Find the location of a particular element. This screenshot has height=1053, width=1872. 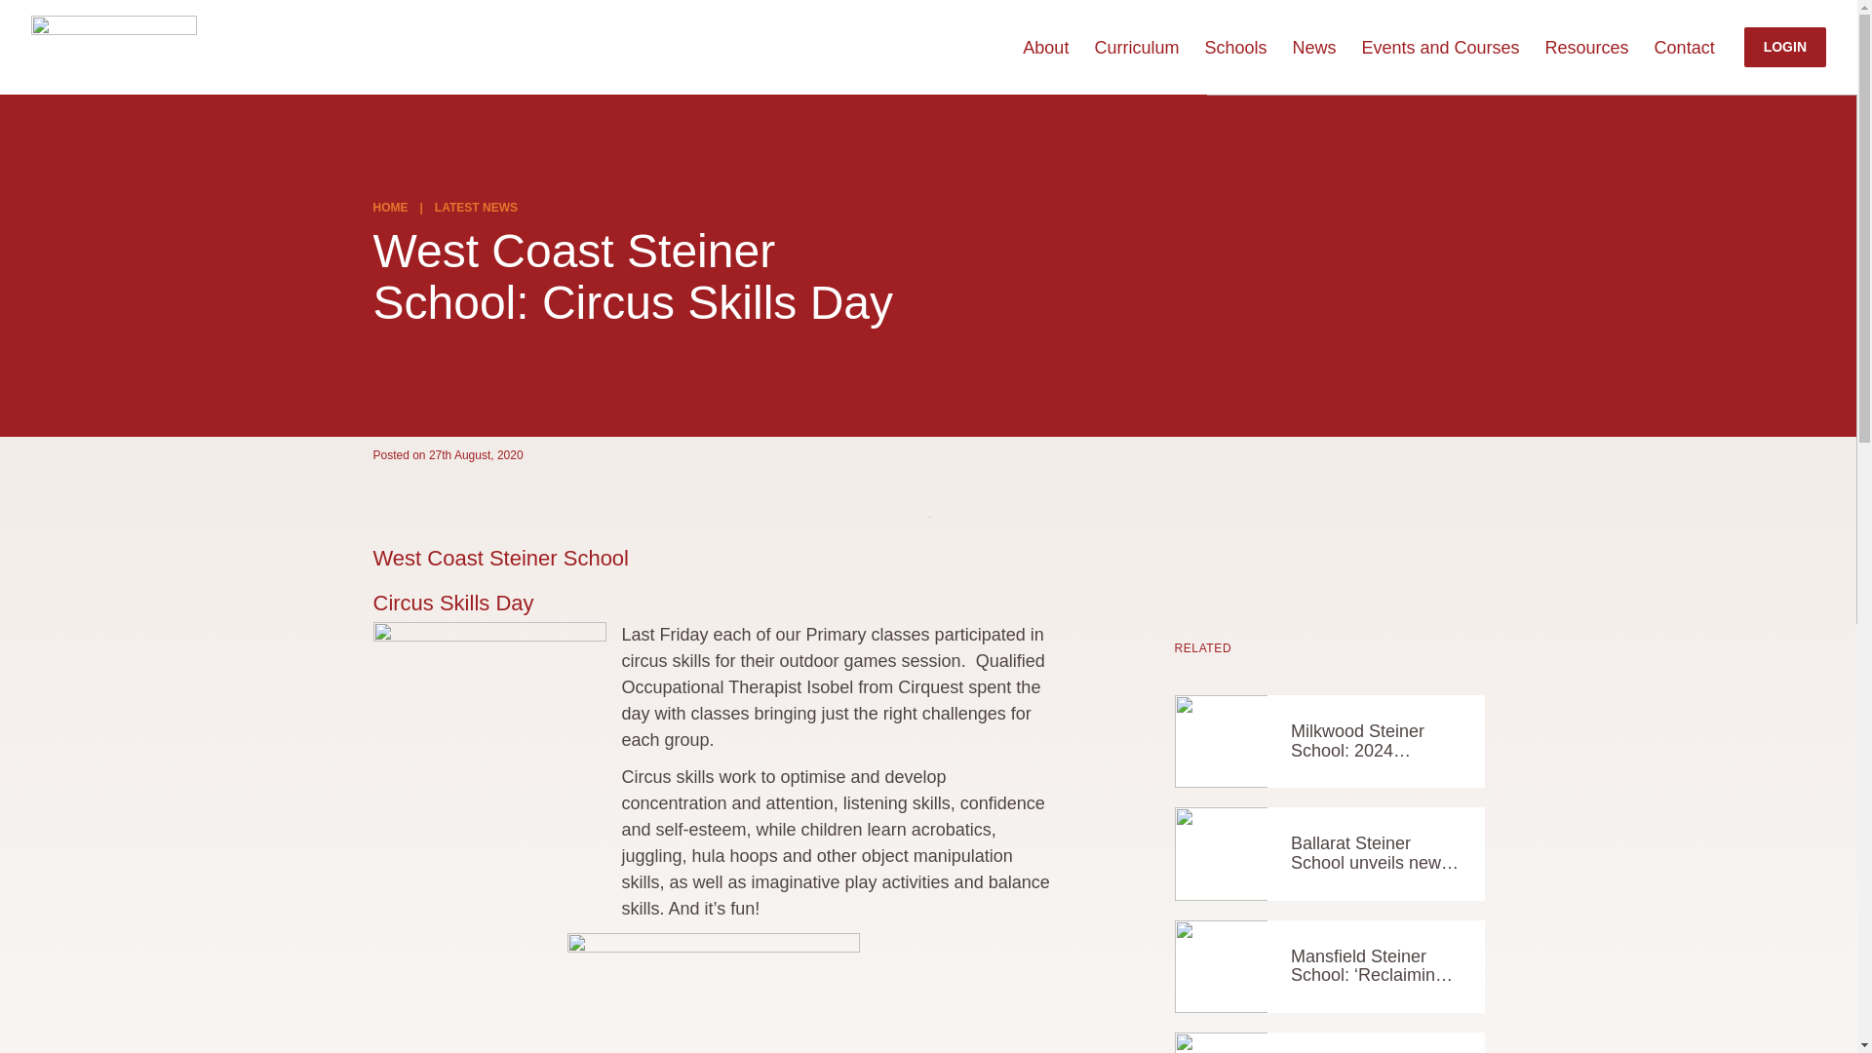

About is located at coordinates (1045, 47).